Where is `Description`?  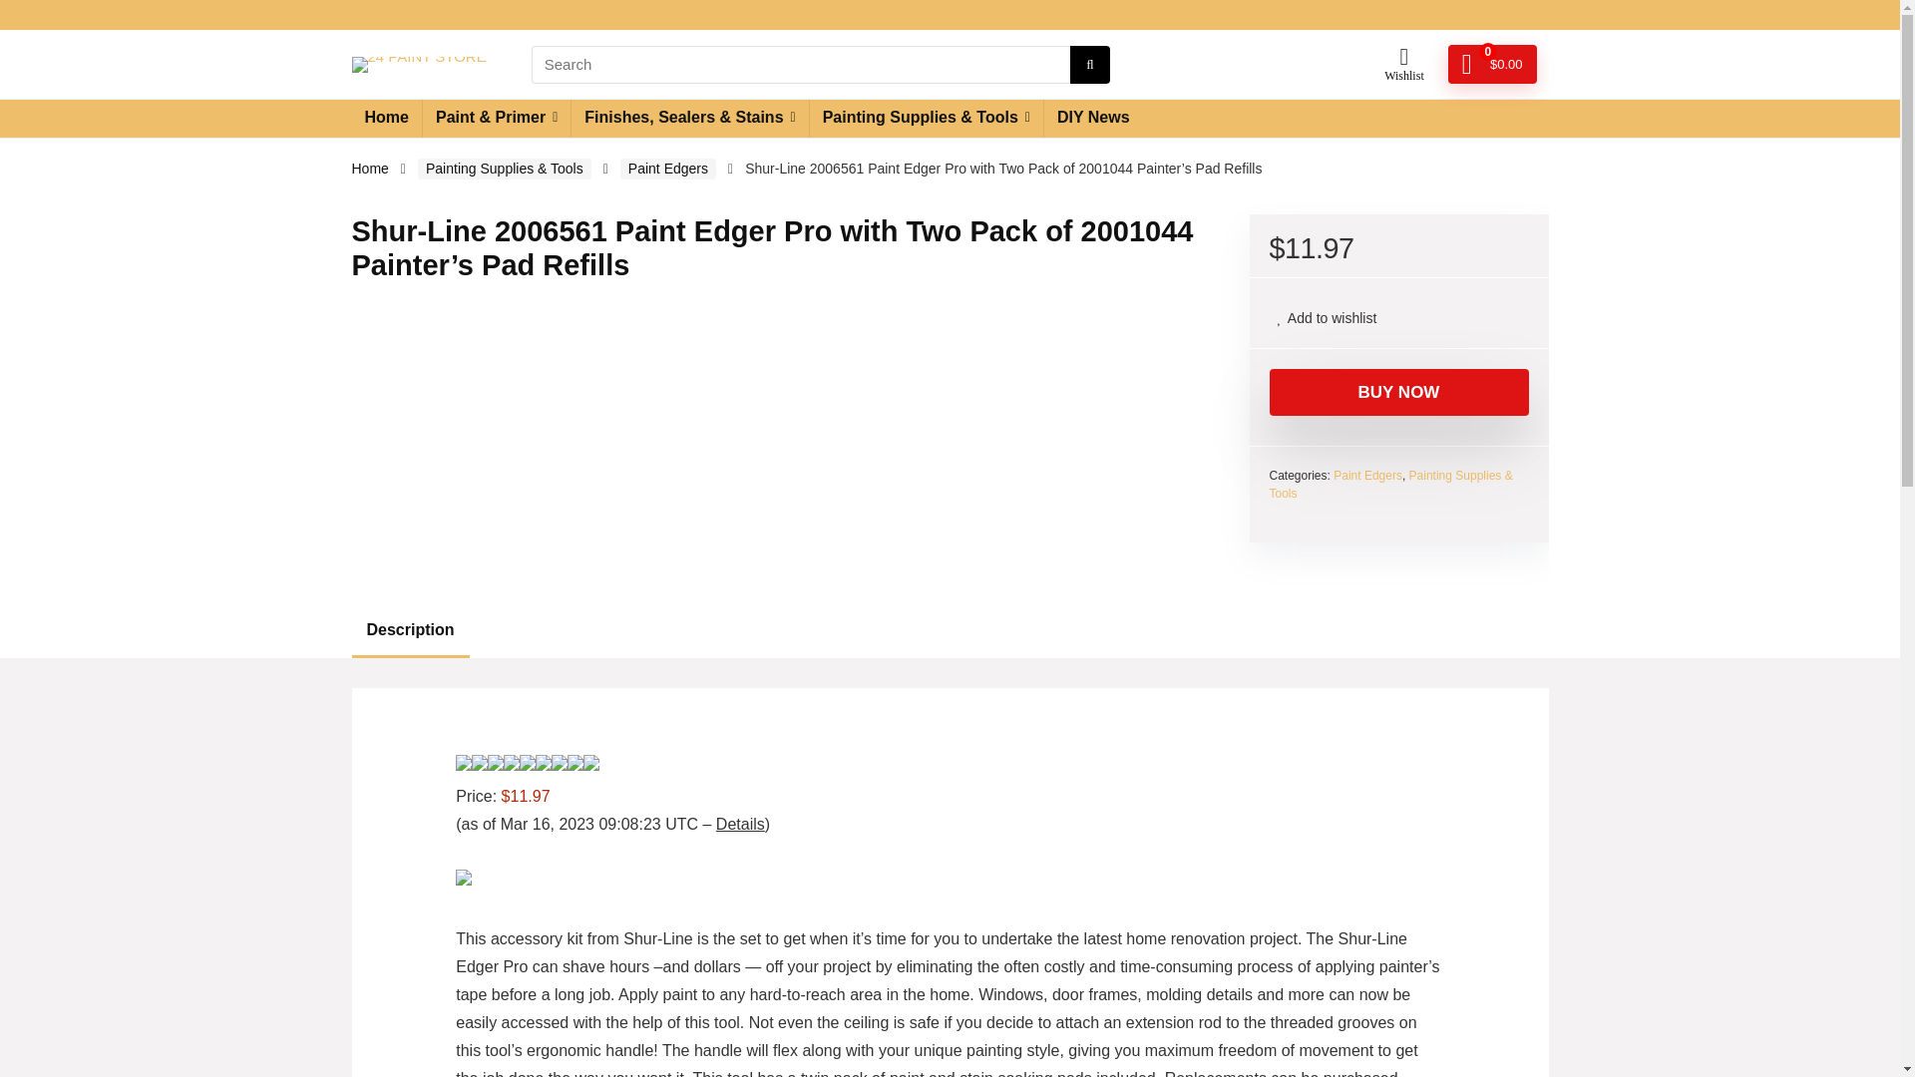 Description is located at coordinates (409, 647).